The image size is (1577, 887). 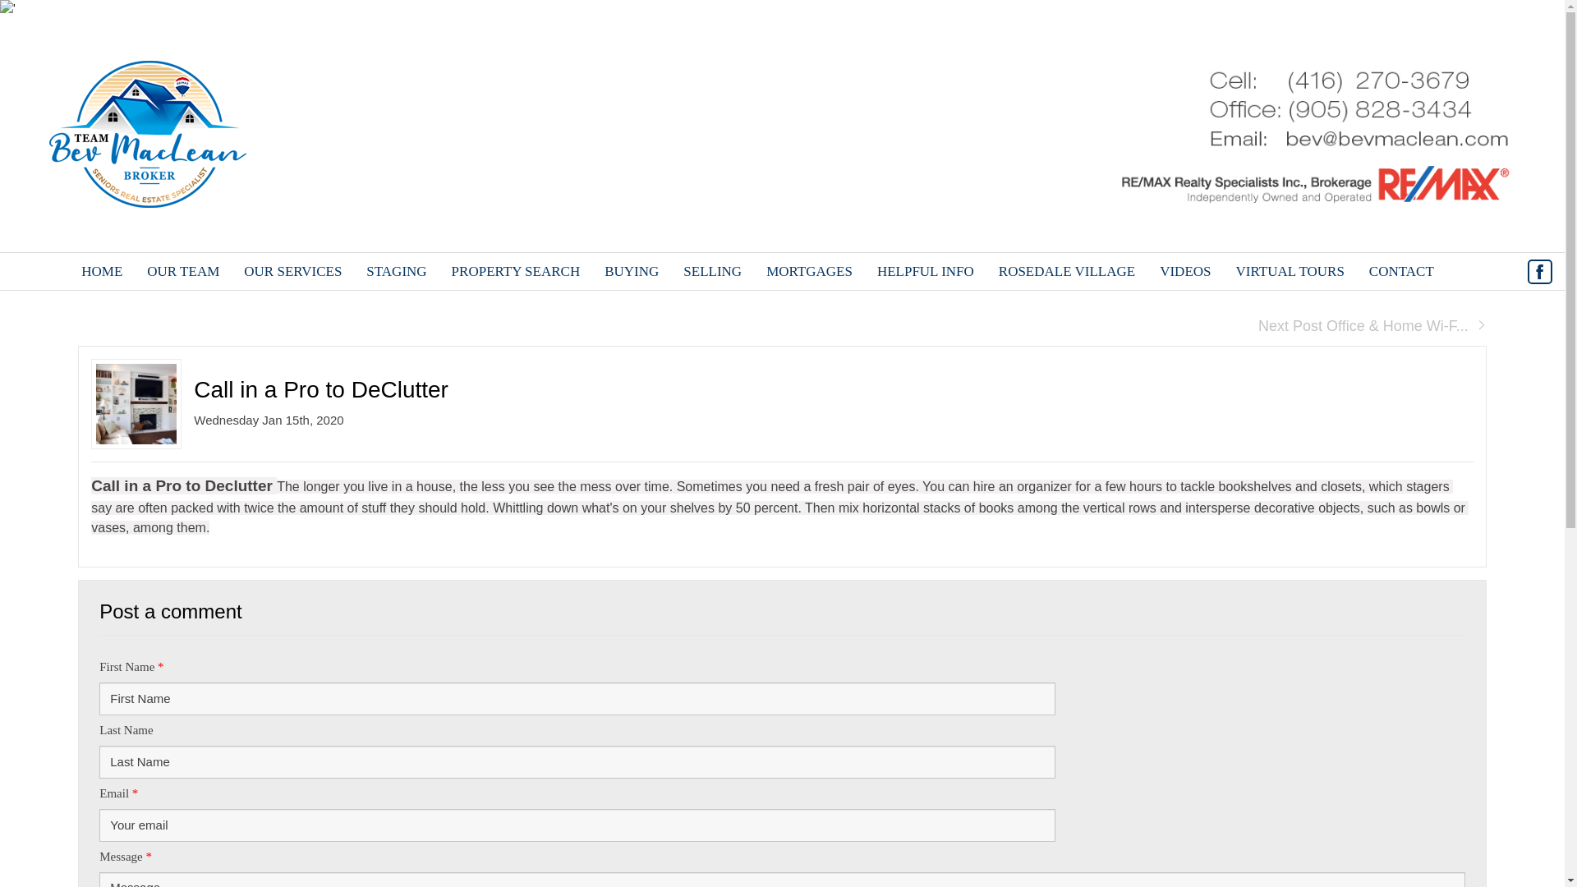 I want to click on OUR SERVICES, so click(x=292, y=271).